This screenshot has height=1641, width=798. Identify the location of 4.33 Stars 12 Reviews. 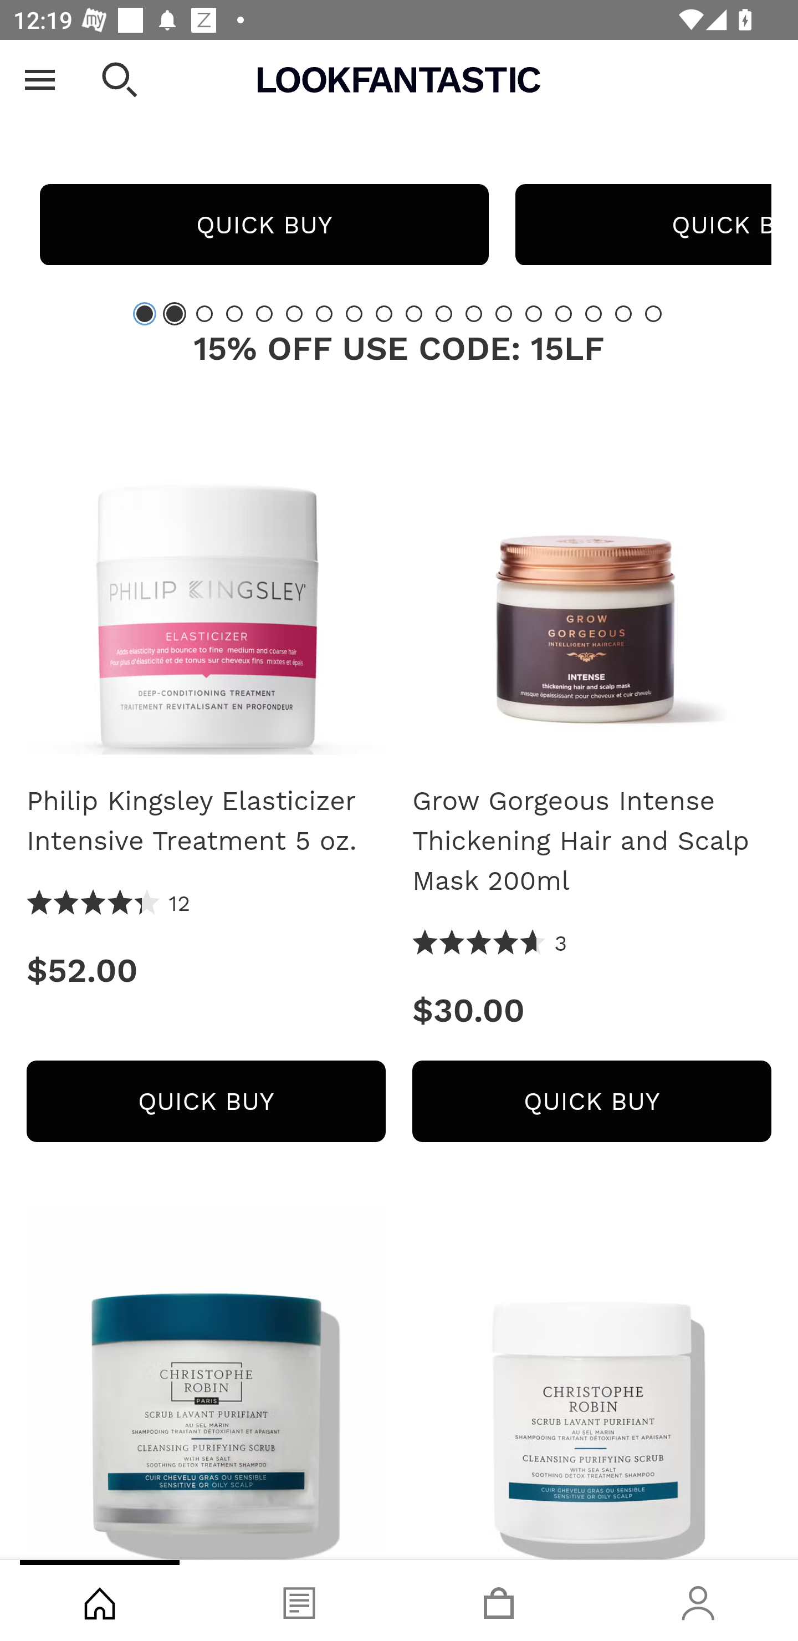
(109, 903).